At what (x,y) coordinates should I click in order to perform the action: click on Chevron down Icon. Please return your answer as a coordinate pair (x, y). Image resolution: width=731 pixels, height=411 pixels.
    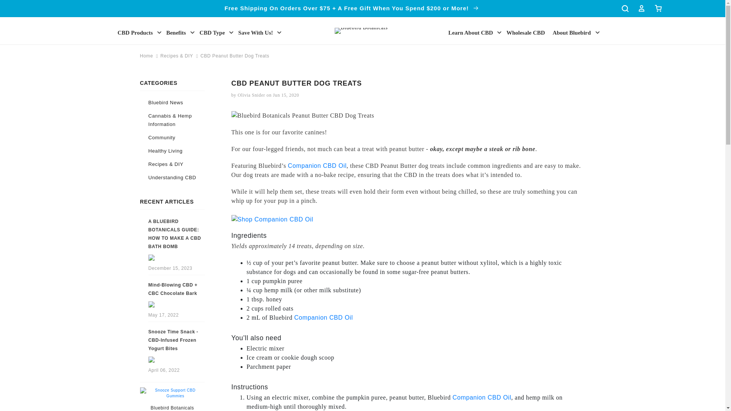
    Looking at the image, I should click on (500, 32).